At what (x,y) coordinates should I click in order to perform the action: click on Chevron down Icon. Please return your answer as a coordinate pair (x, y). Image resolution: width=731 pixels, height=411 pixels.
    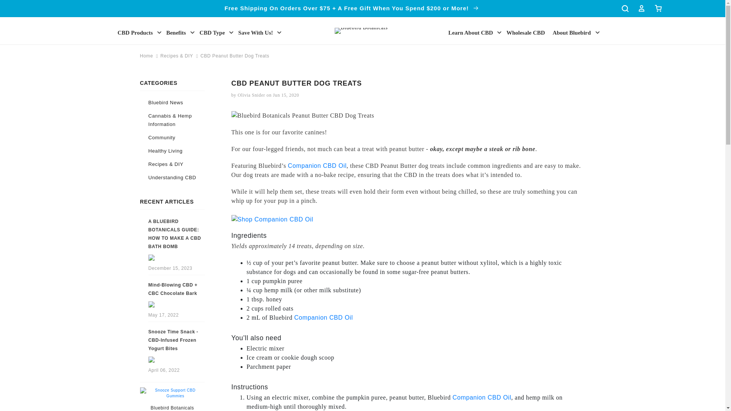
    Looking at the image, I should click on (500, 32).